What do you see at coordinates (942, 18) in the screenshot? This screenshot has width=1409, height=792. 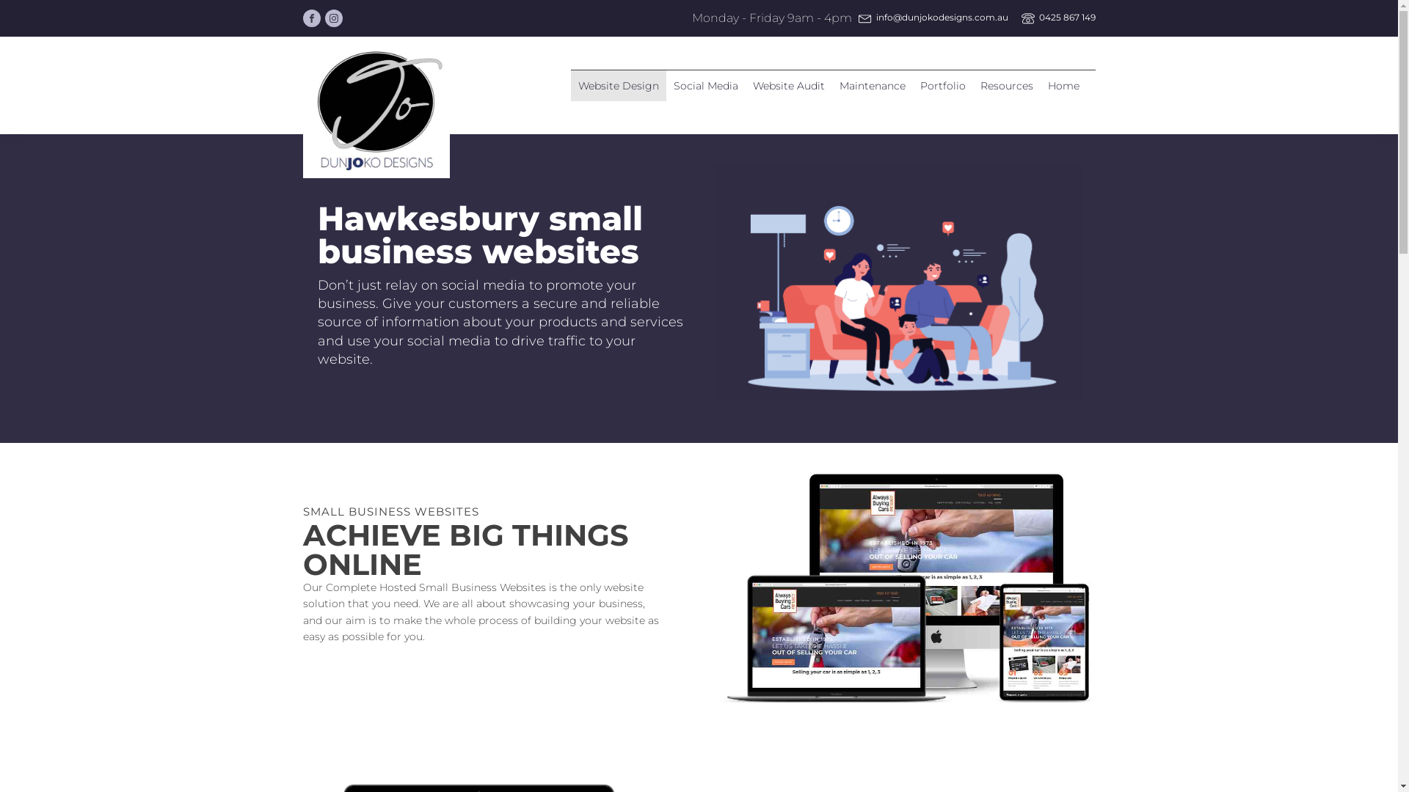 I see `info@dunjokodesigns.com.au` at bounding box center [942, 18].